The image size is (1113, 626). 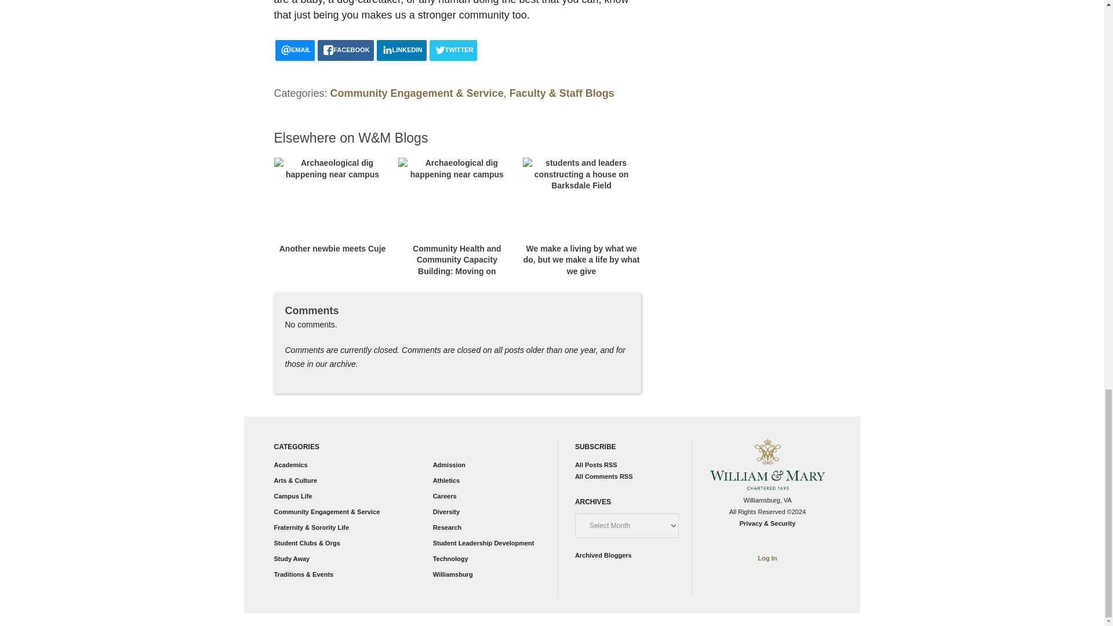 I want to click on Diversity, so click(x=446, y=511).